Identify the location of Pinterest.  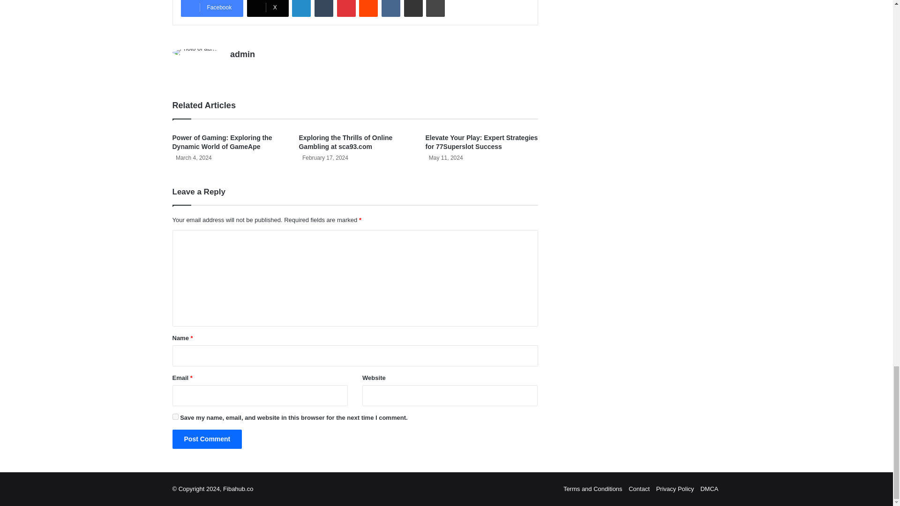
(346, 8).